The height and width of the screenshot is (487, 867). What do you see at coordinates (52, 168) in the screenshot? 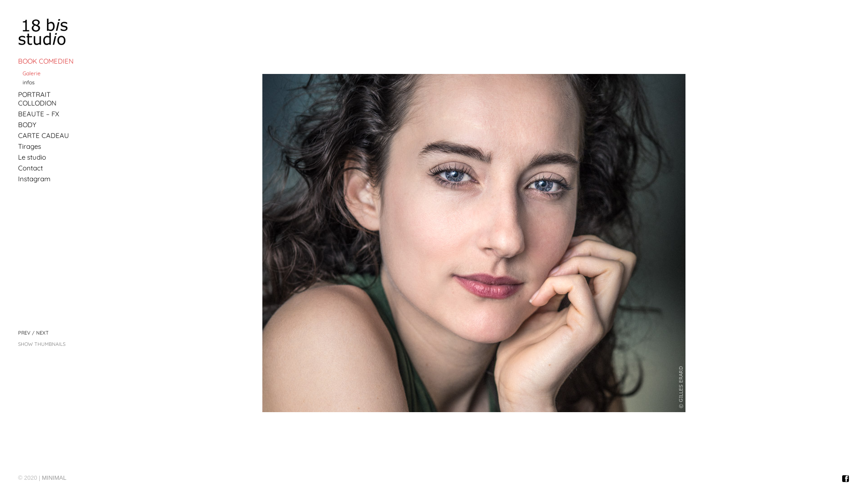
I see `Contact` at bounding box center [52, 168].